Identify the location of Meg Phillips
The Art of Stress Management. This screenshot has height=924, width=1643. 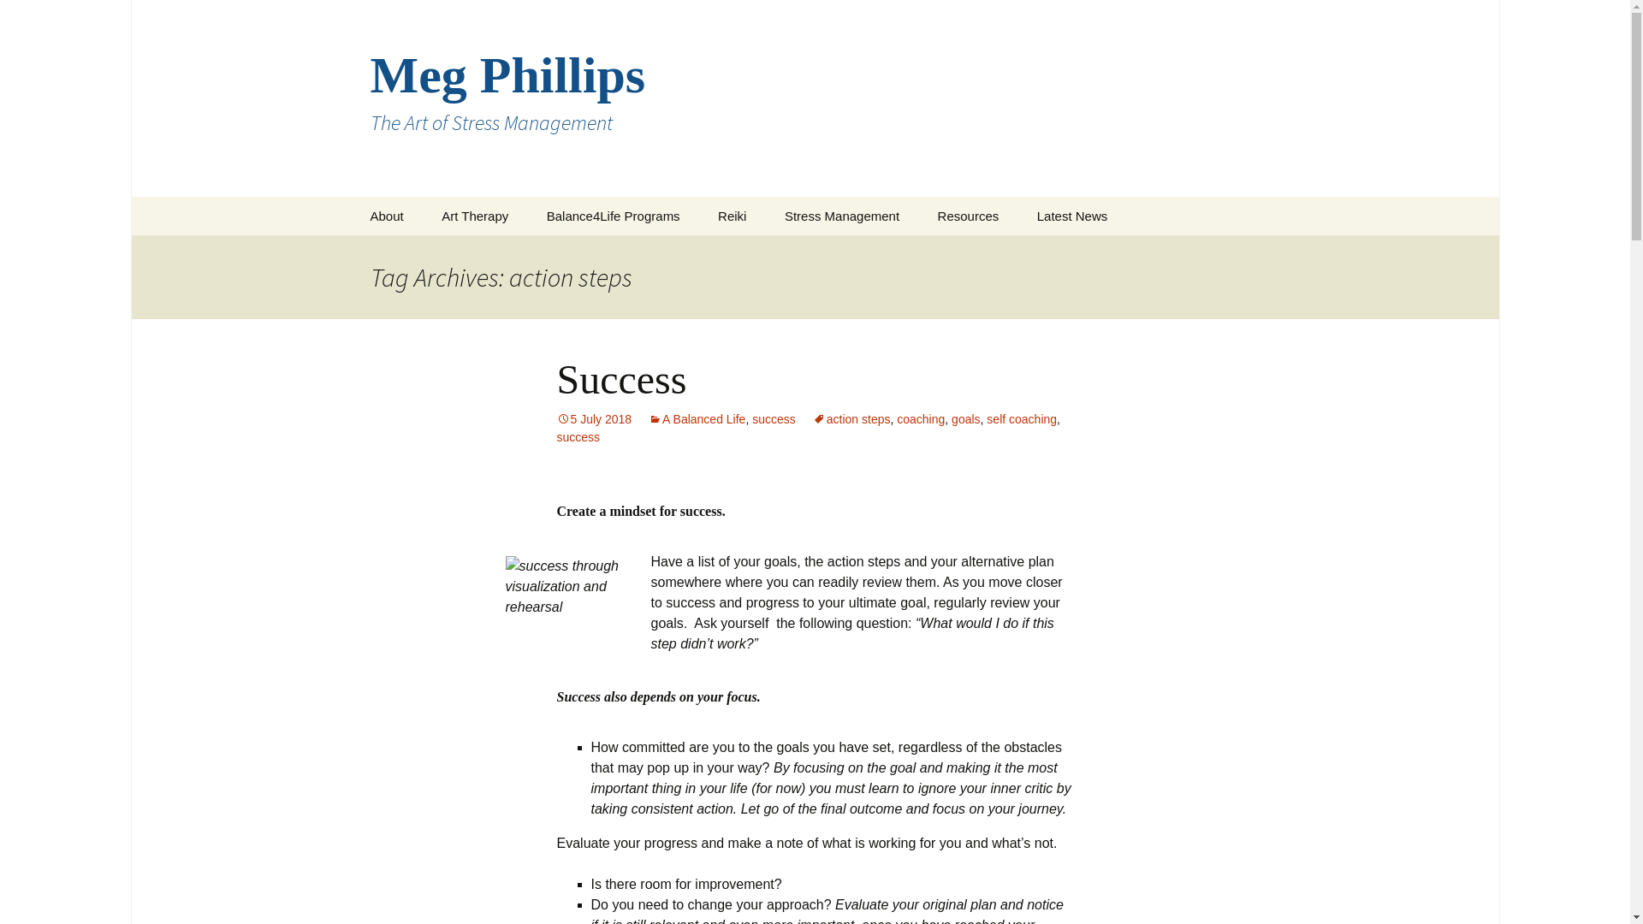
(815, 98).